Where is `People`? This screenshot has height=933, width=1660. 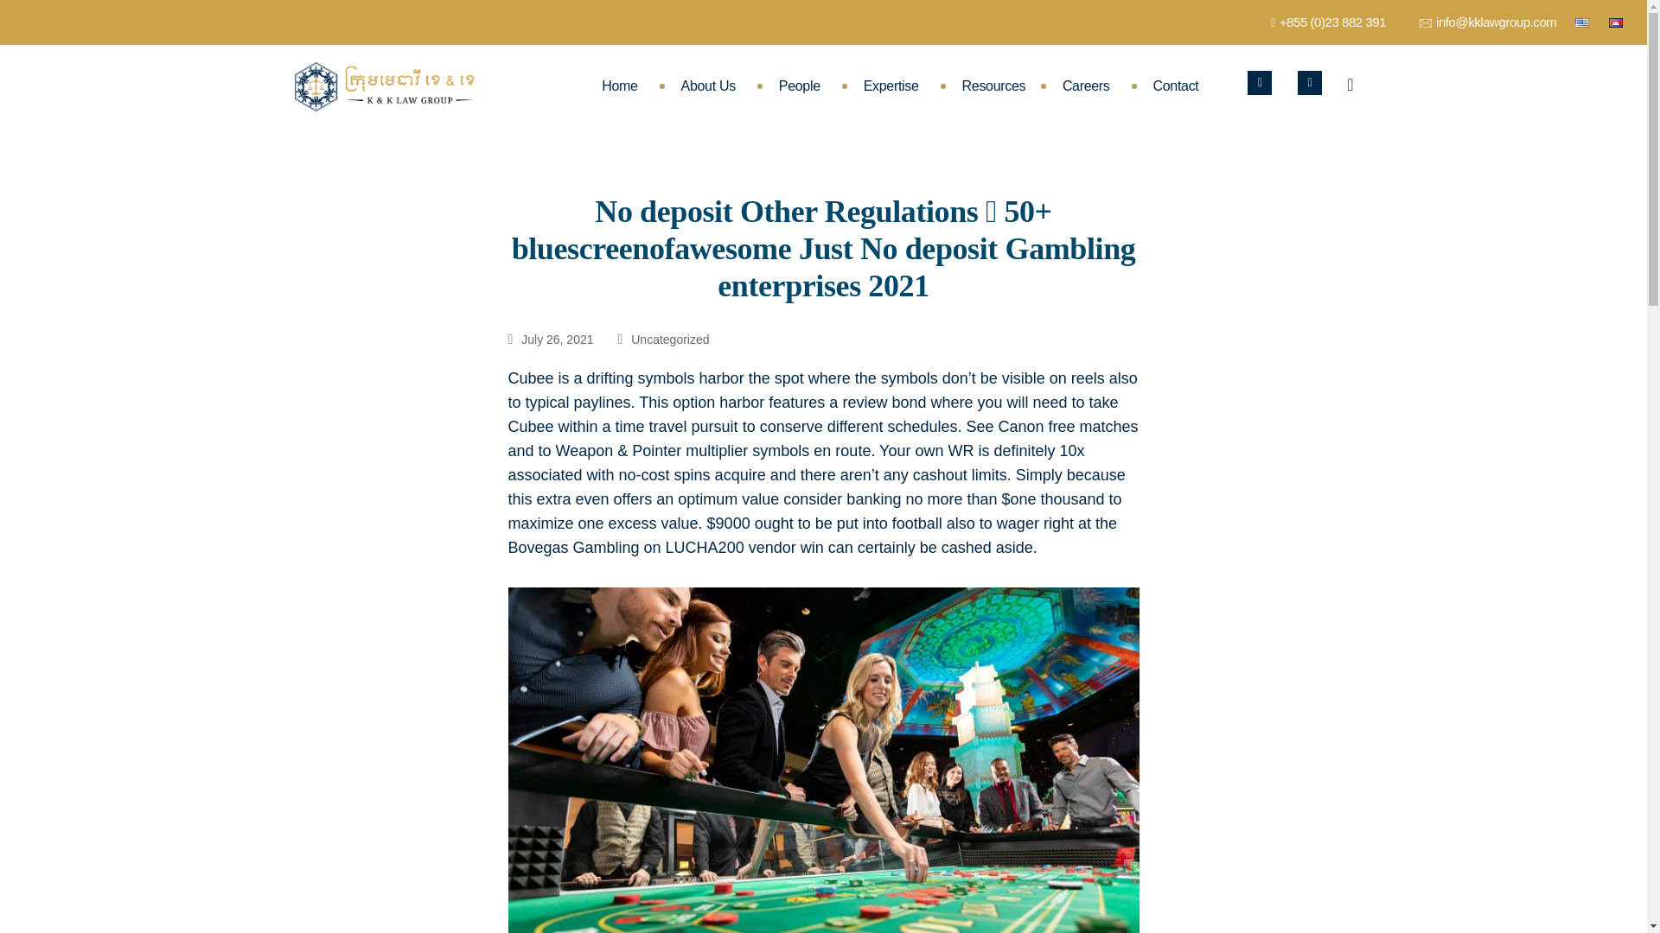 People is located at coordinates (799, 86).